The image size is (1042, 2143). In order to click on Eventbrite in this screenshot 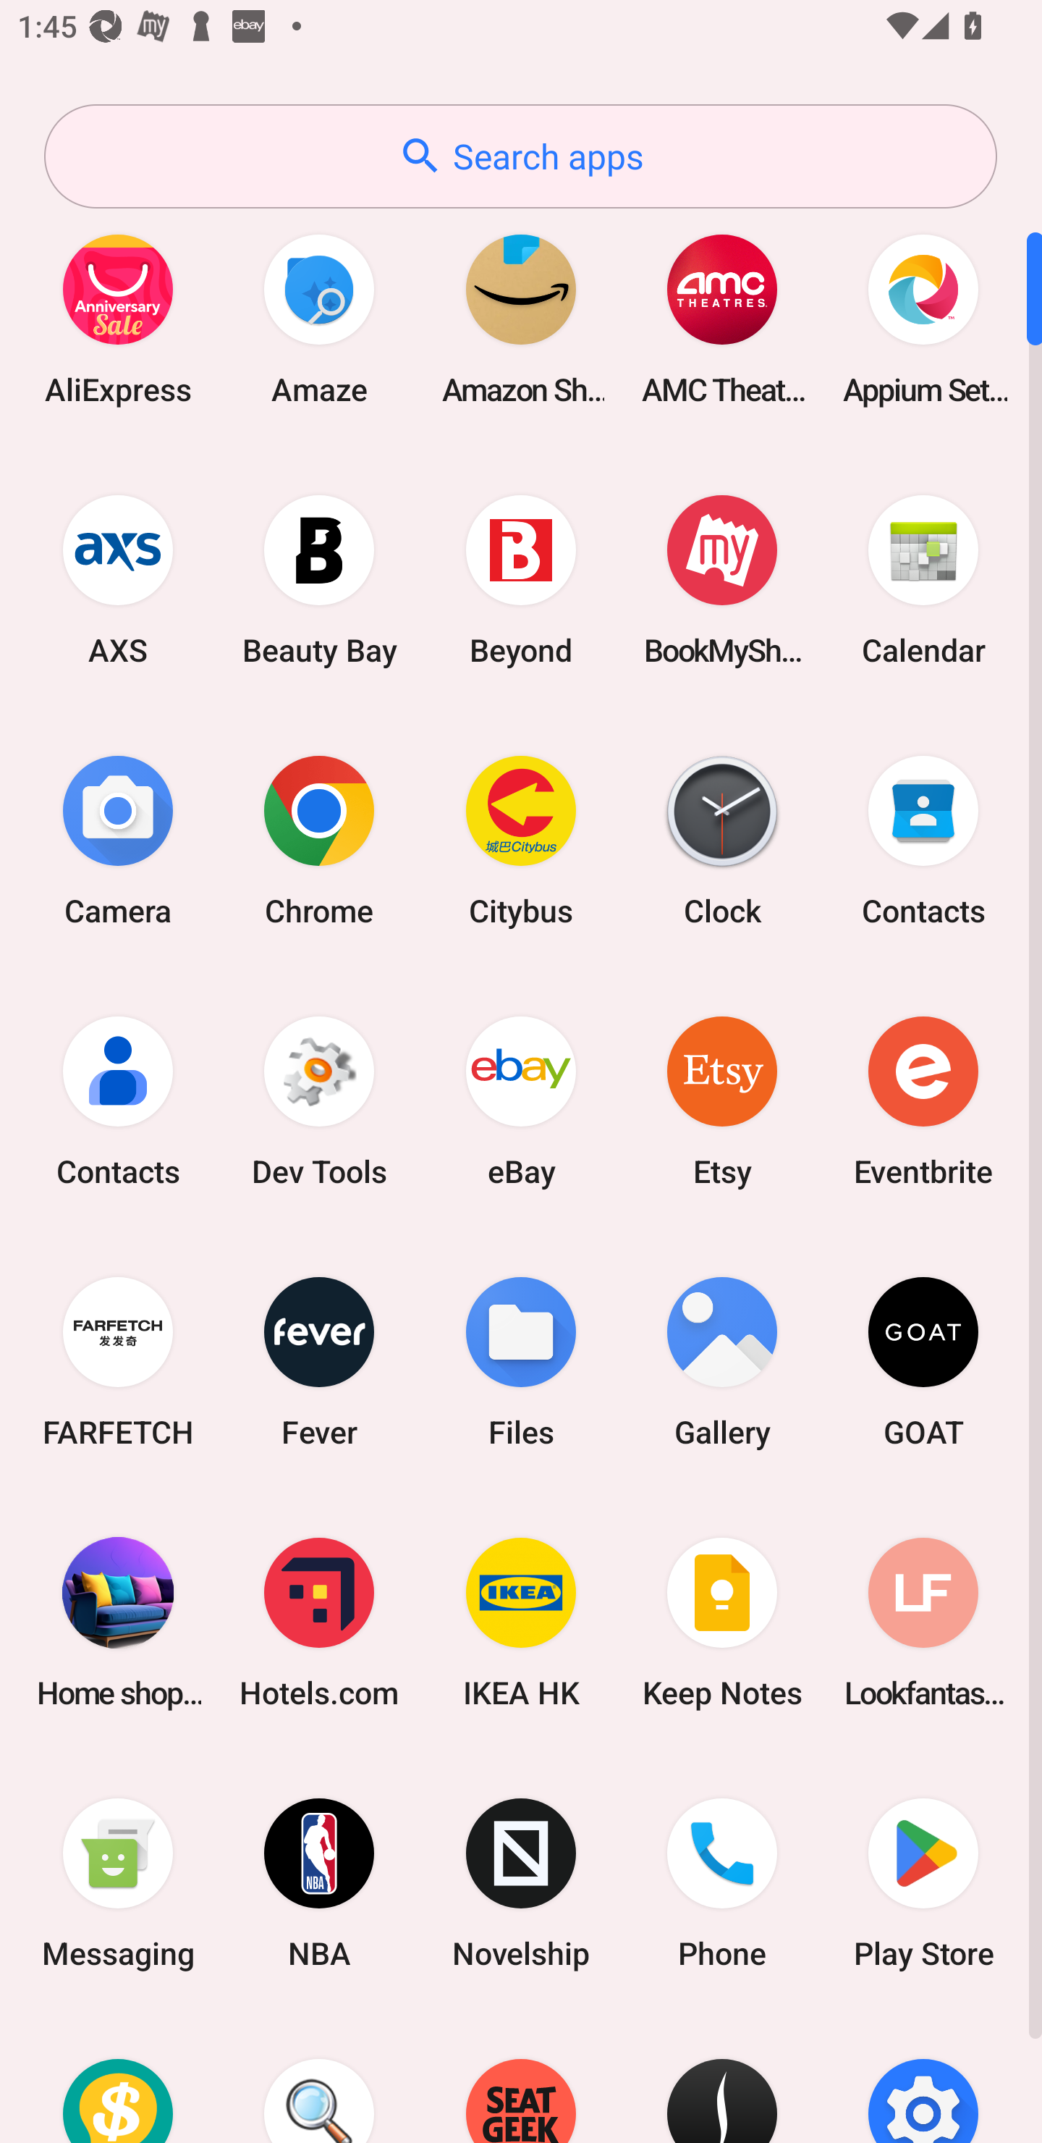, I will do `click(923, 1100)`.